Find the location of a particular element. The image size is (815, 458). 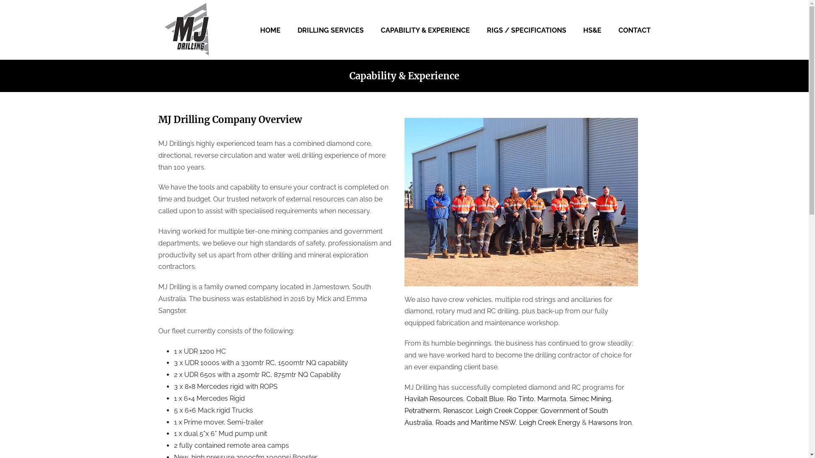

MJ Drilling Mineral Exploration Team is located at coordinates (521, 202).